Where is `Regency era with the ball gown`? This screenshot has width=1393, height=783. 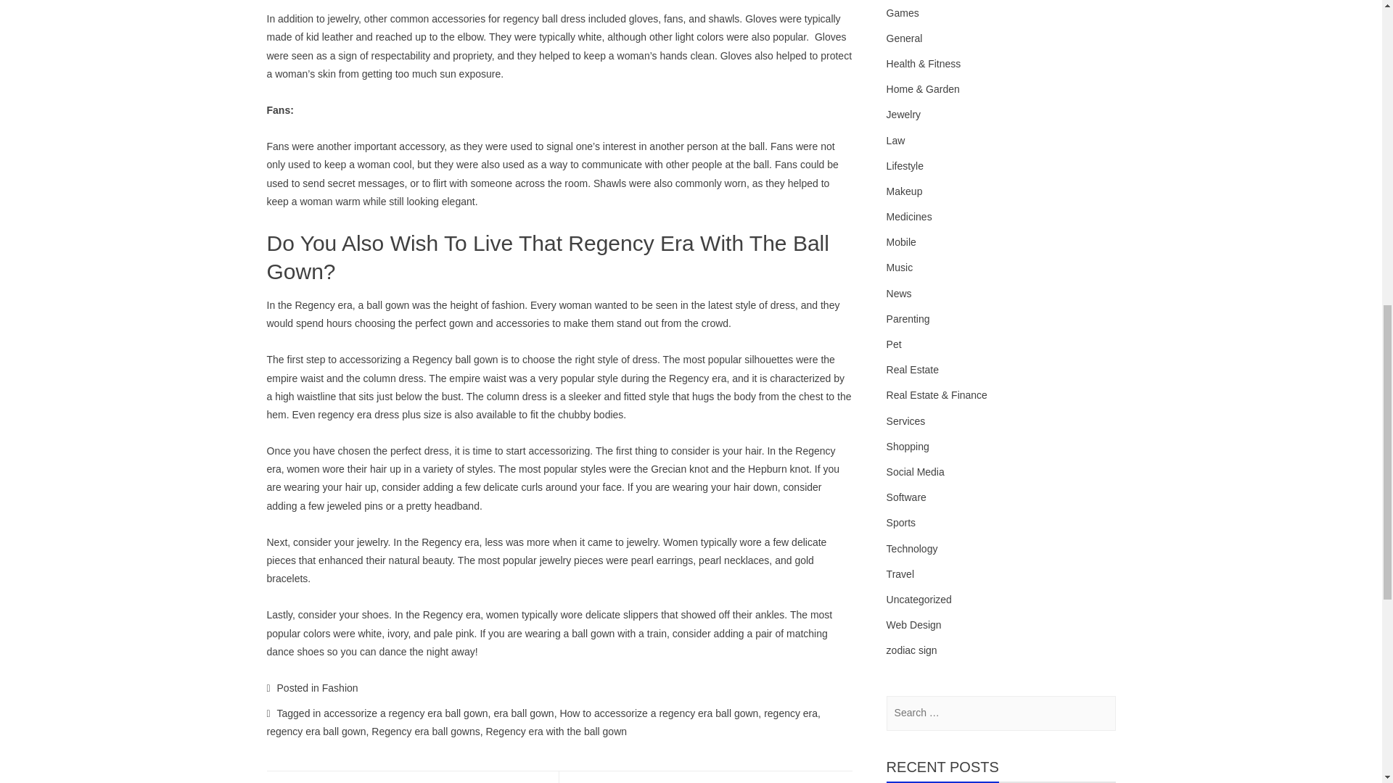
Regency era with the ball gown is located at coordinates (556, 732).